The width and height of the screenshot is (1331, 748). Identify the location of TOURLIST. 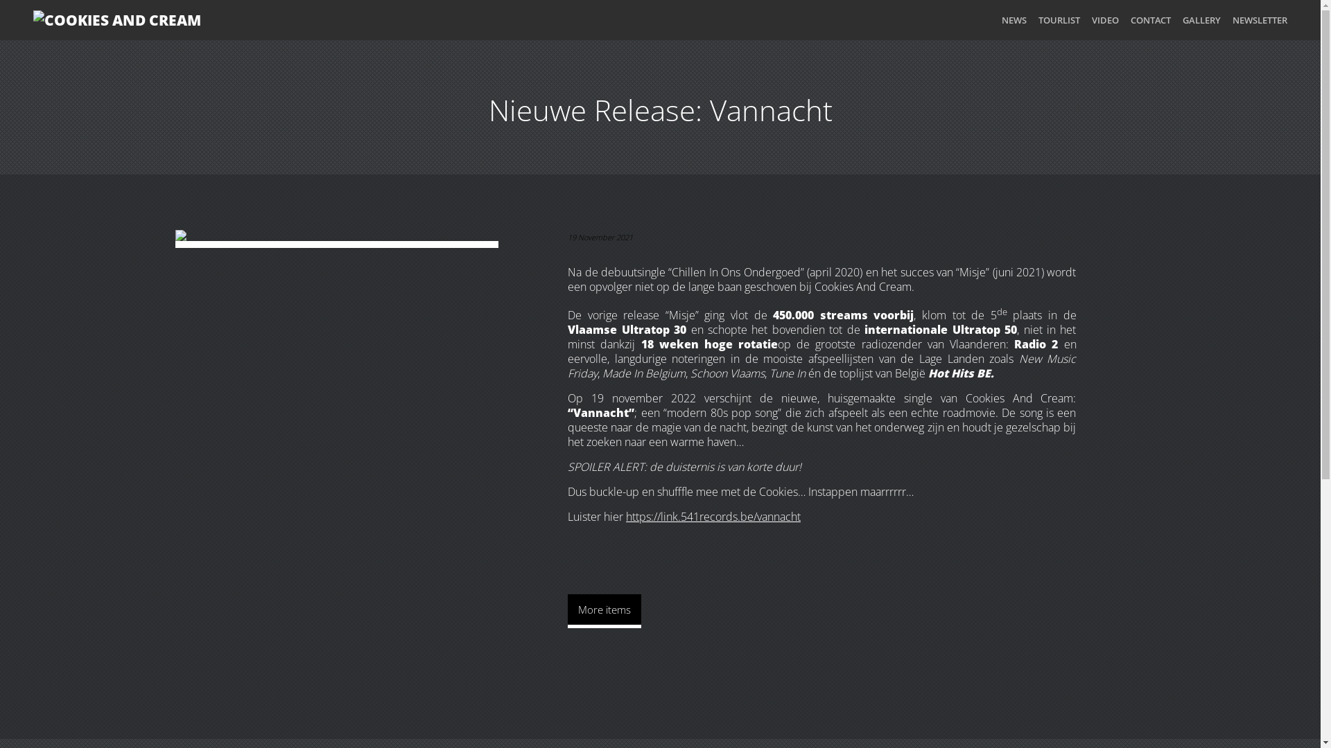
(1059, 20).